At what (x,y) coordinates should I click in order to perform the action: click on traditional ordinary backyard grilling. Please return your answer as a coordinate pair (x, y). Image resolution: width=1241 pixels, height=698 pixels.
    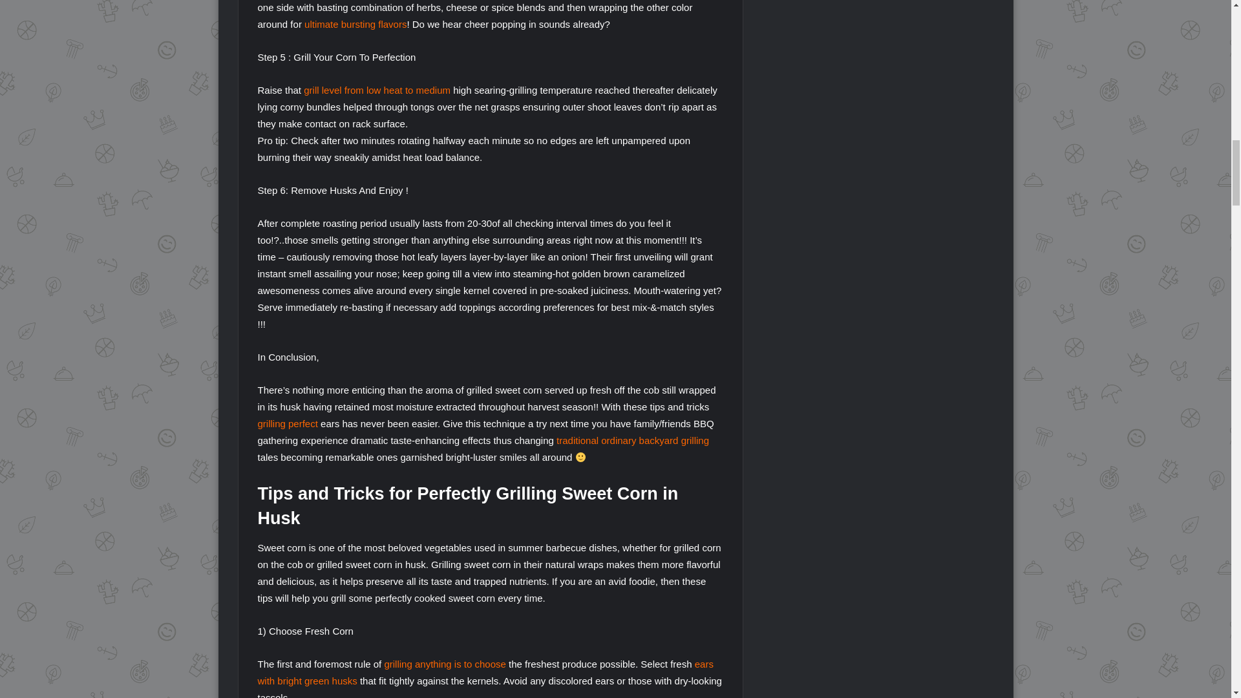
    Looking at the image, I should click on (632, 440).